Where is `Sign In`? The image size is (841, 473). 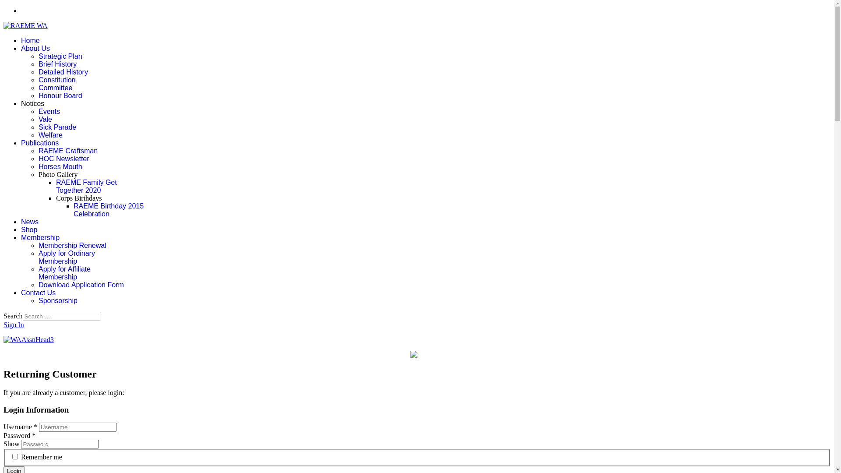
Sign In is located at coordinates (14, 325).